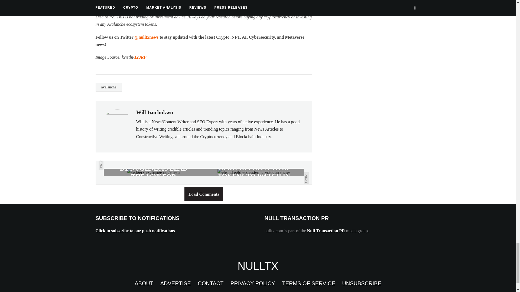 This screenshot has height=292, width=520. What do you see at coordinates (326, 230) in the screenshot?
I see `Null Transaction PR` at bounding box center [326, 230].